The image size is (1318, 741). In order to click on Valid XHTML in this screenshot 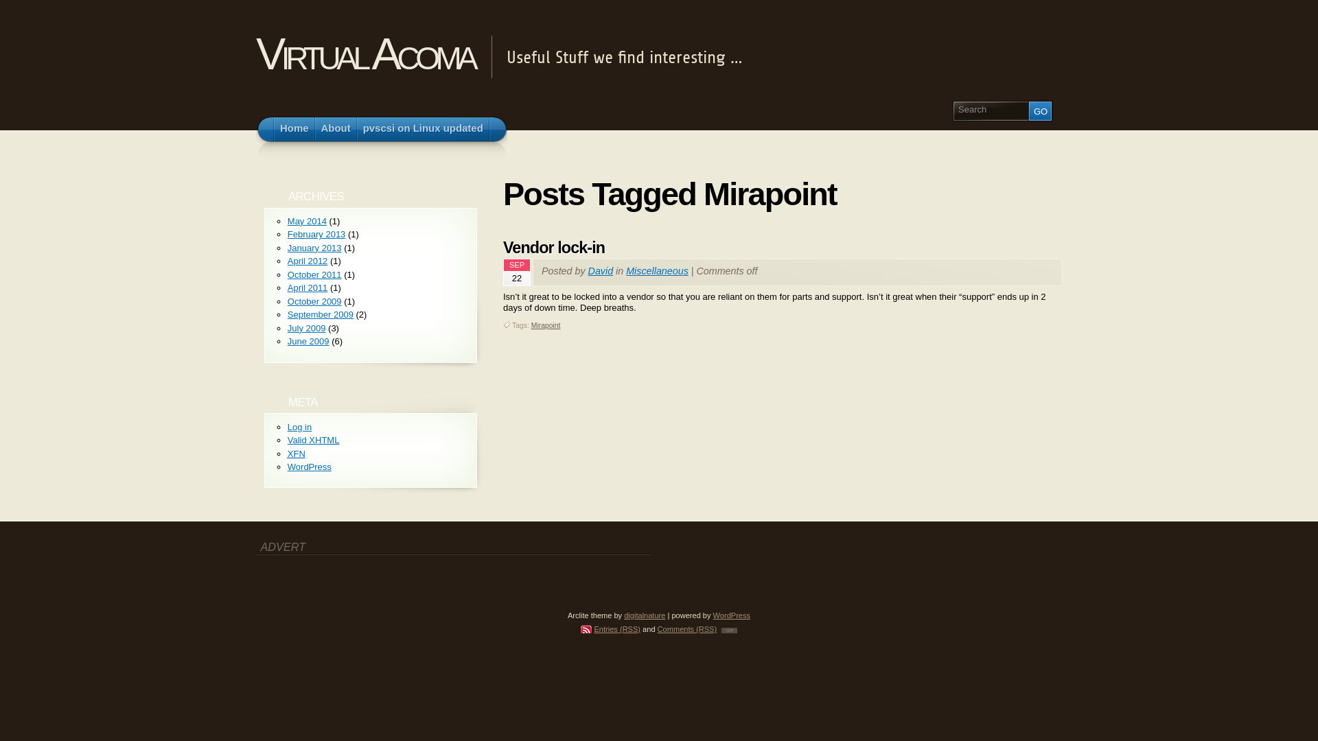, I will do `click(314, 440)`.